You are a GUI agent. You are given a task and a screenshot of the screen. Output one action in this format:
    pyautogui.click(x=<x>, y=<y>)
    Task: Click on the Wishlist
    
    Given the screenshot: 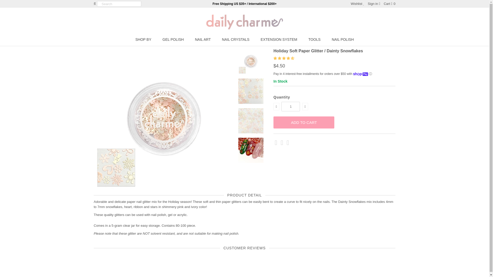 What is the action you would take?
    pyautogui.click(x=357, y=4)
    